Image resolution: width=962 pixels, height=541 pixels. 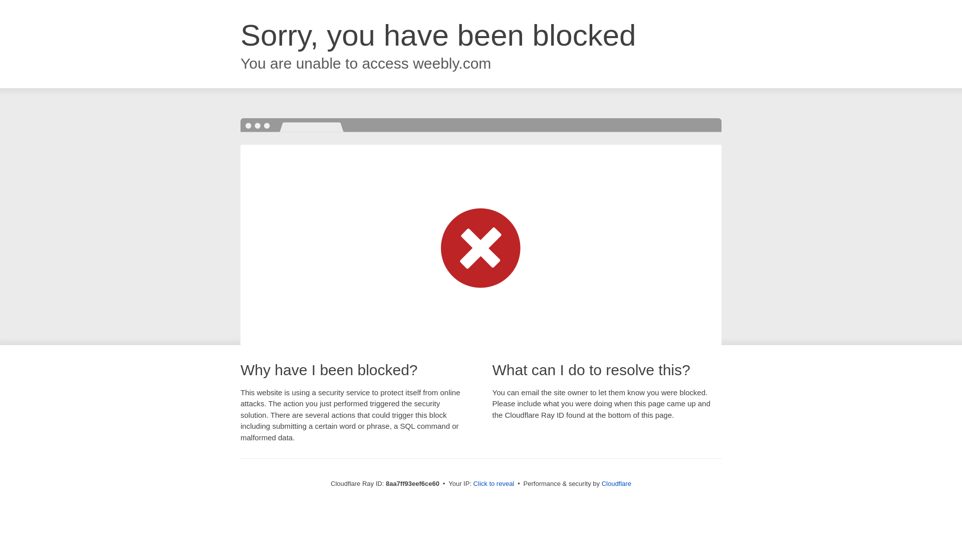 What do you see at coordinates (494, 484) in the screenshot?
I see `Click to reveal` at bounding box center [494, 484].